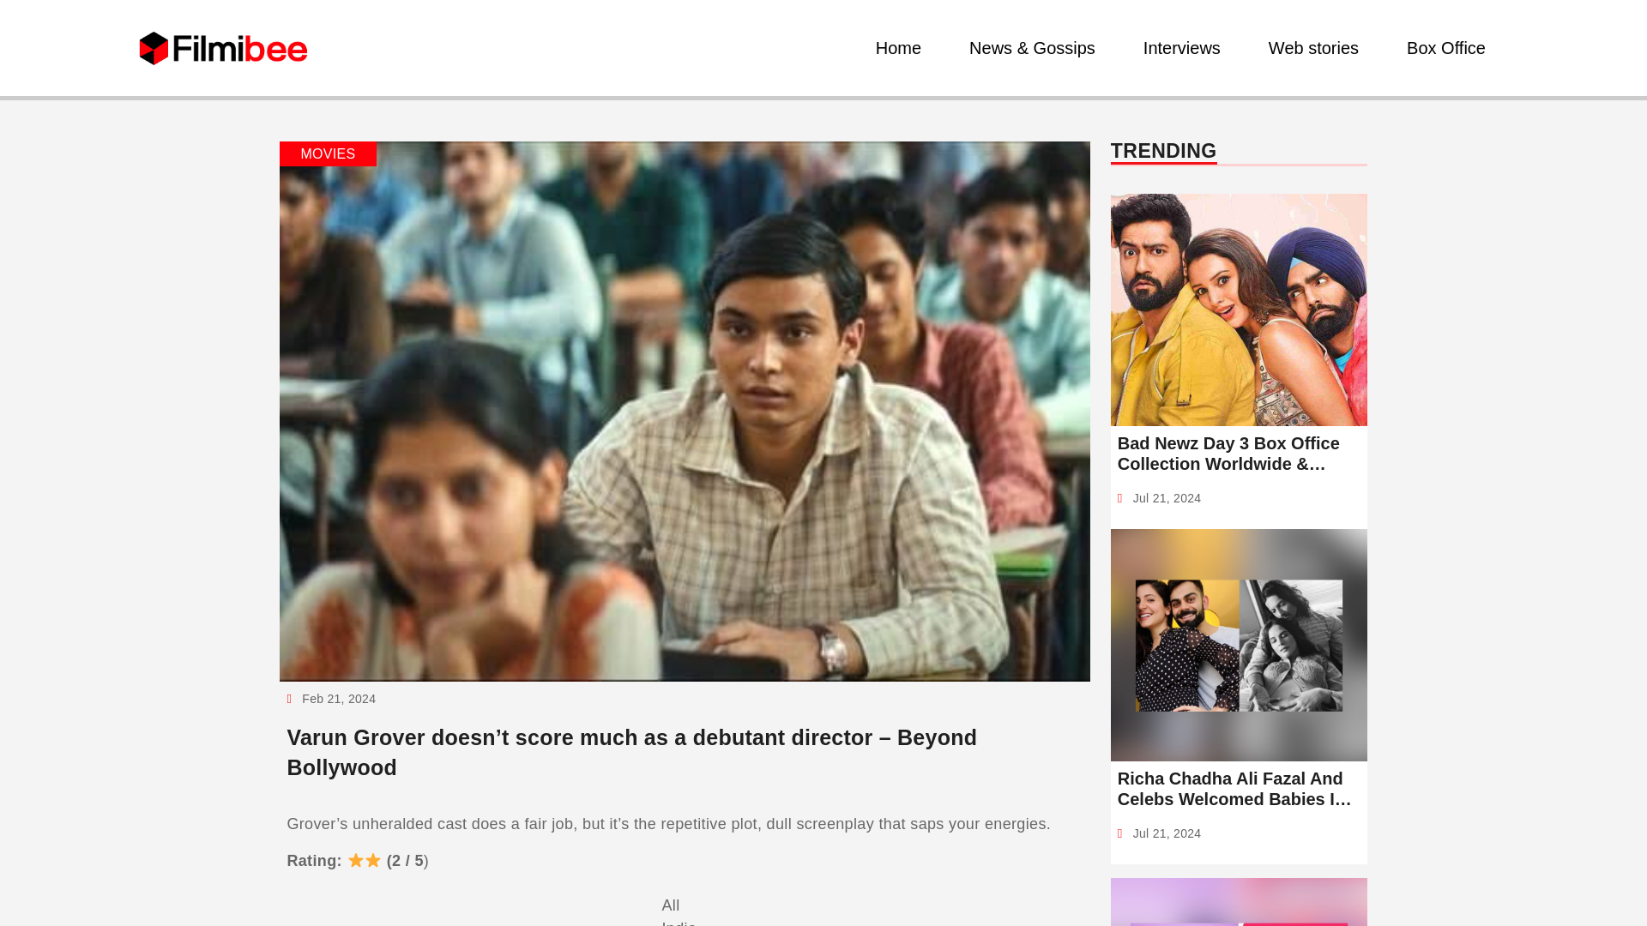  Describe the element at coordinates (1312, 48) in the screenshot. I see `Web stories` at that location.